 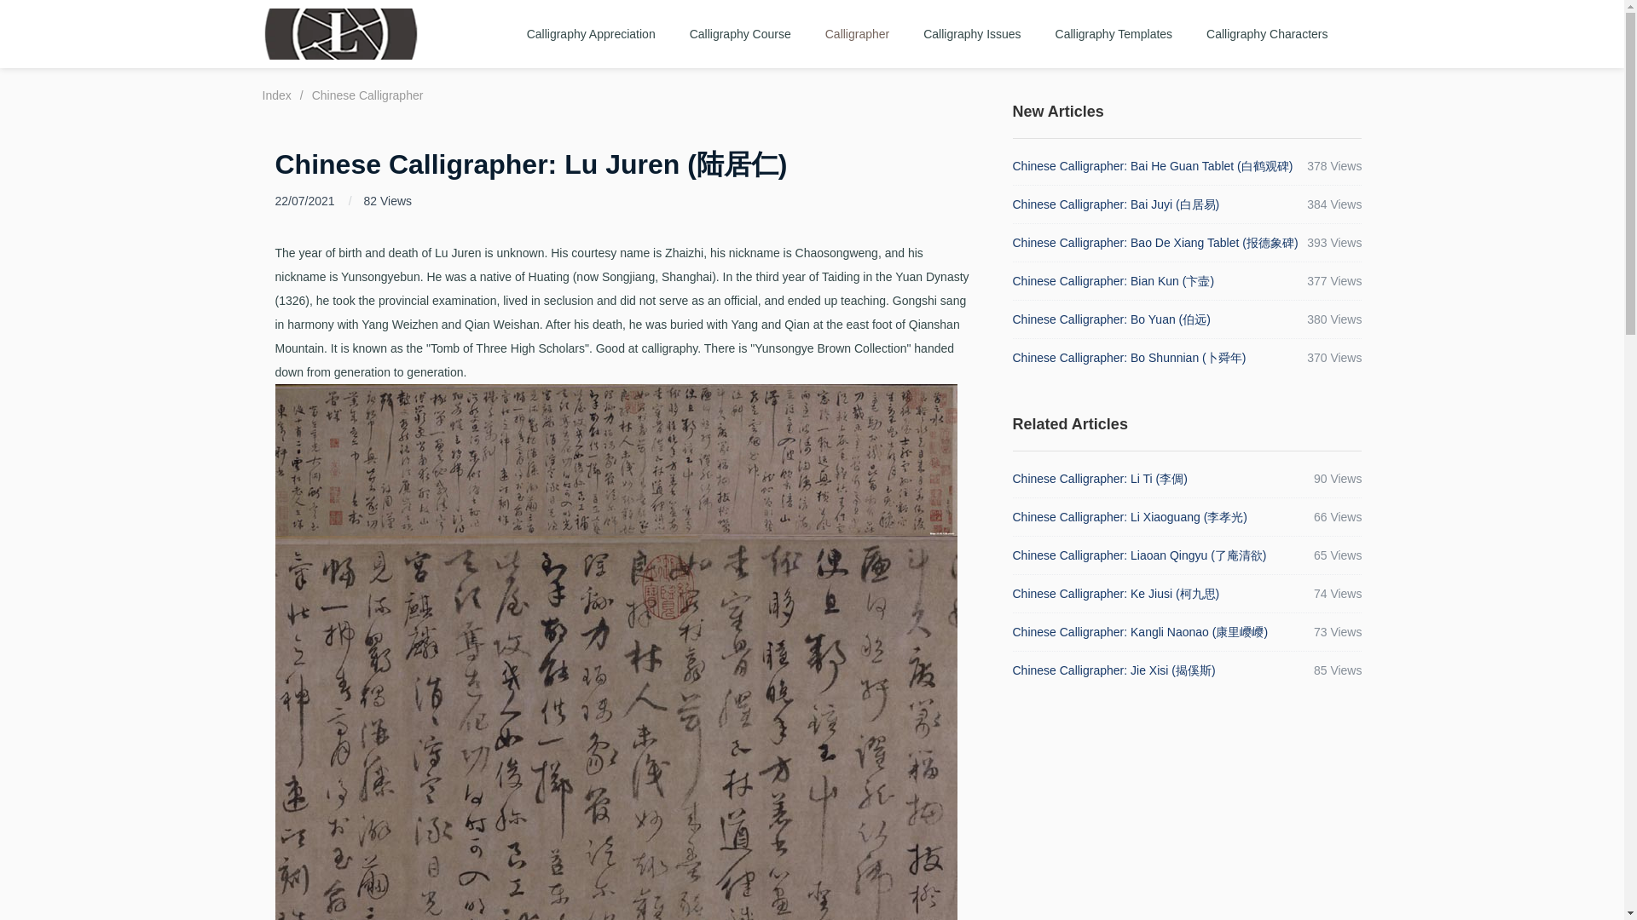 I want to click on Calligraphy Characters, so click(x=1267, y=34).